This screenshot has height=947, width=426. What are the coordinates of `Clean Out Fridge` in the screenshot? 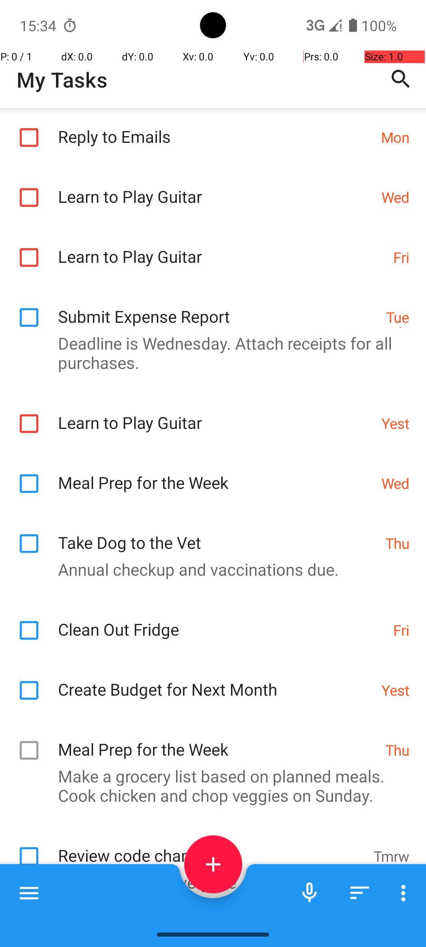 It's located at (222, 621).